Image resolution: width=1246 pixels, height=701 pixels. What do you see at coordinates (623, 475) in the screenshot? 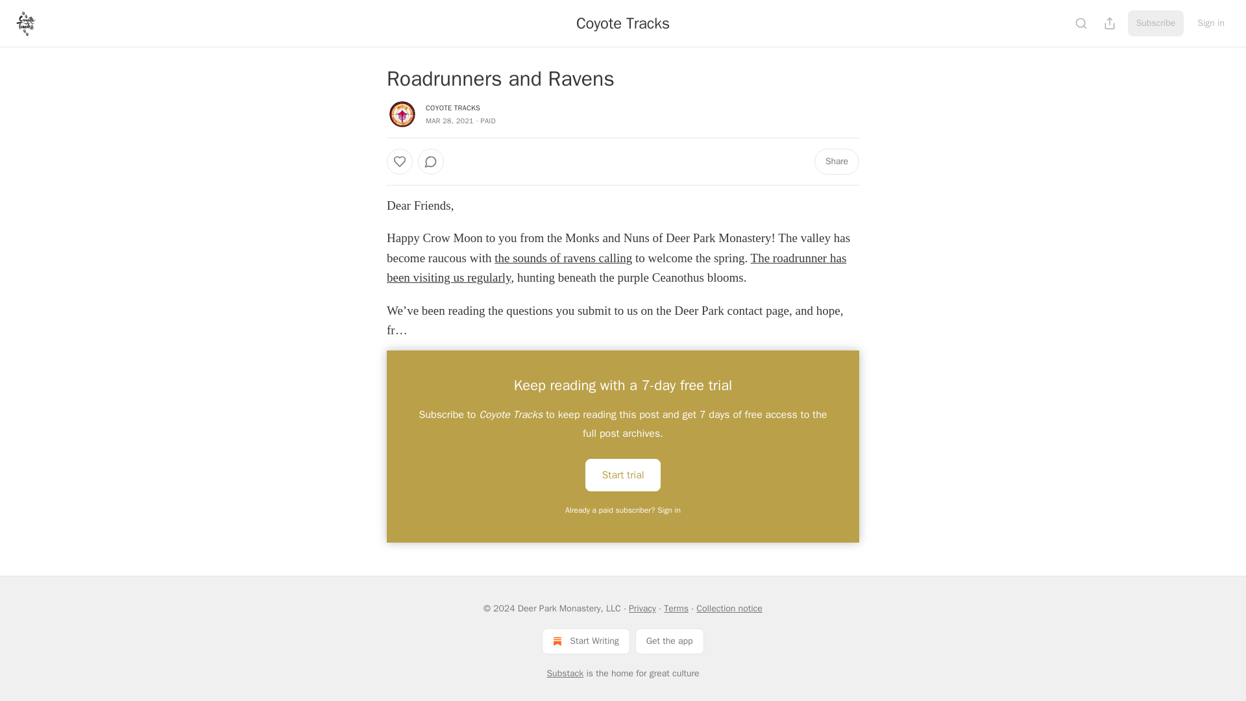
I see `Start trial` at bounding box center [623, 475].